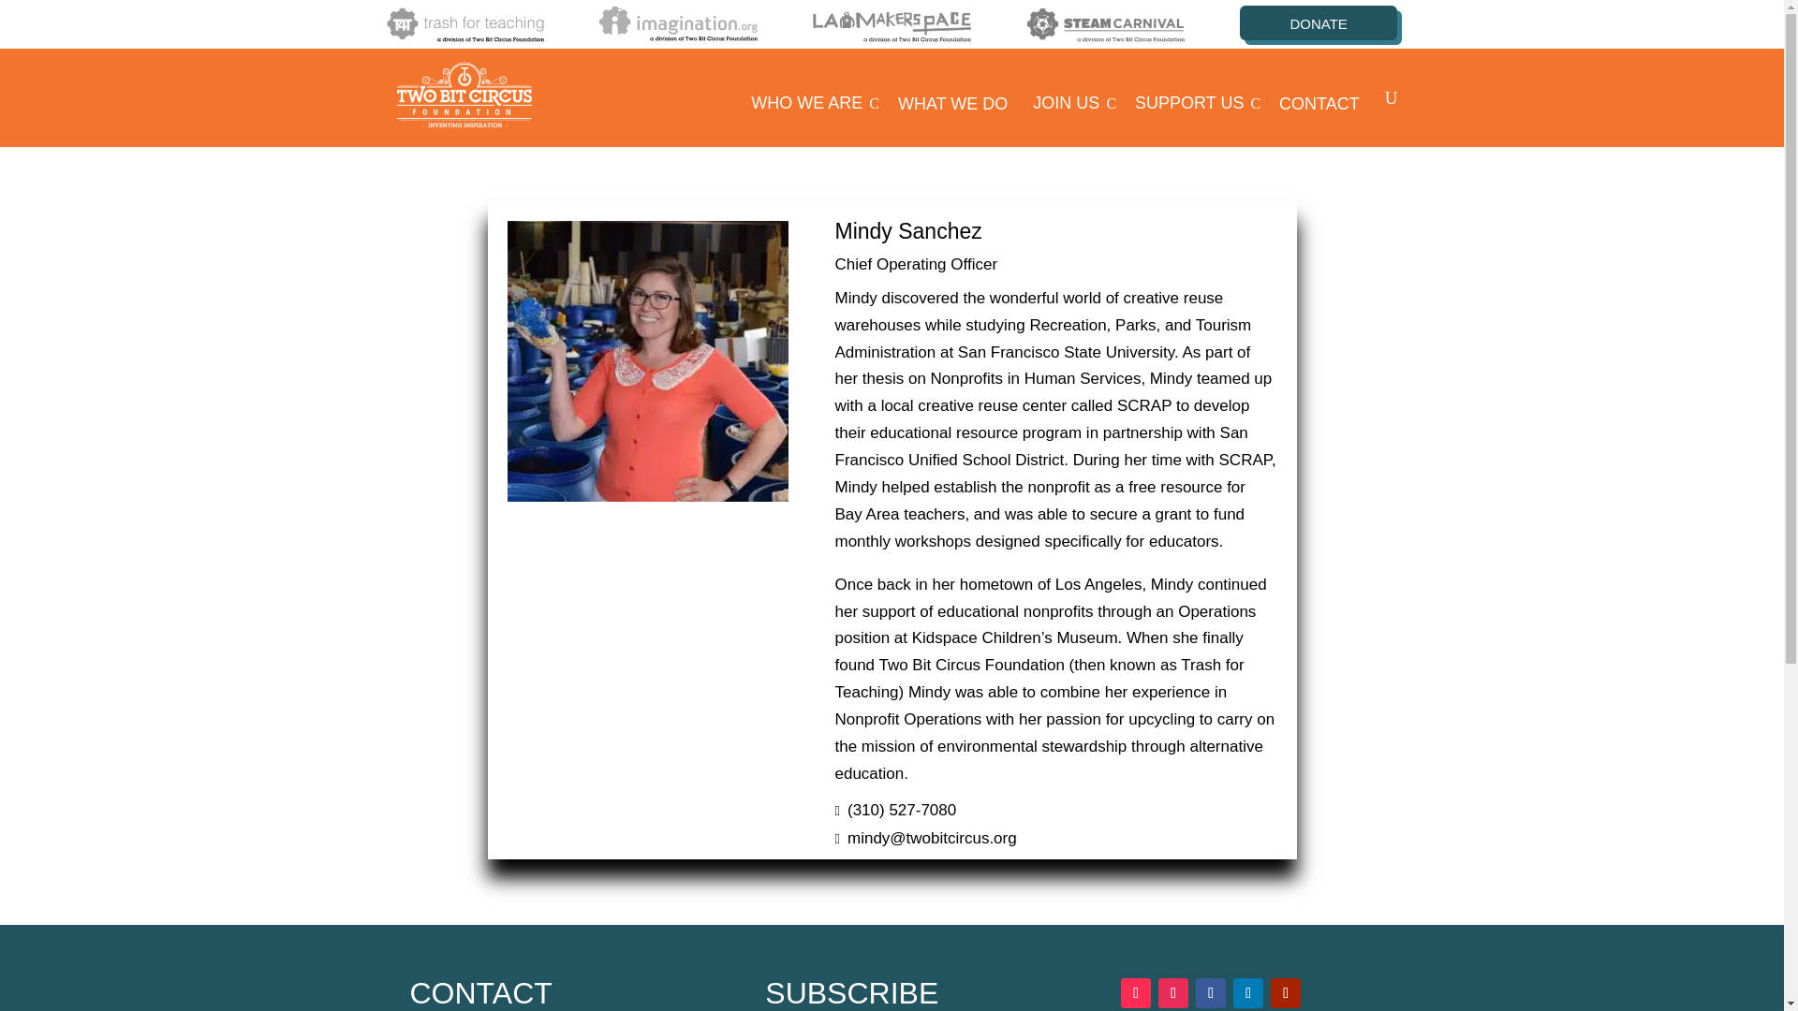  Describe the element at coordinates (955, 105) in the screenshot. I see `Follow on Youtube` at that location.